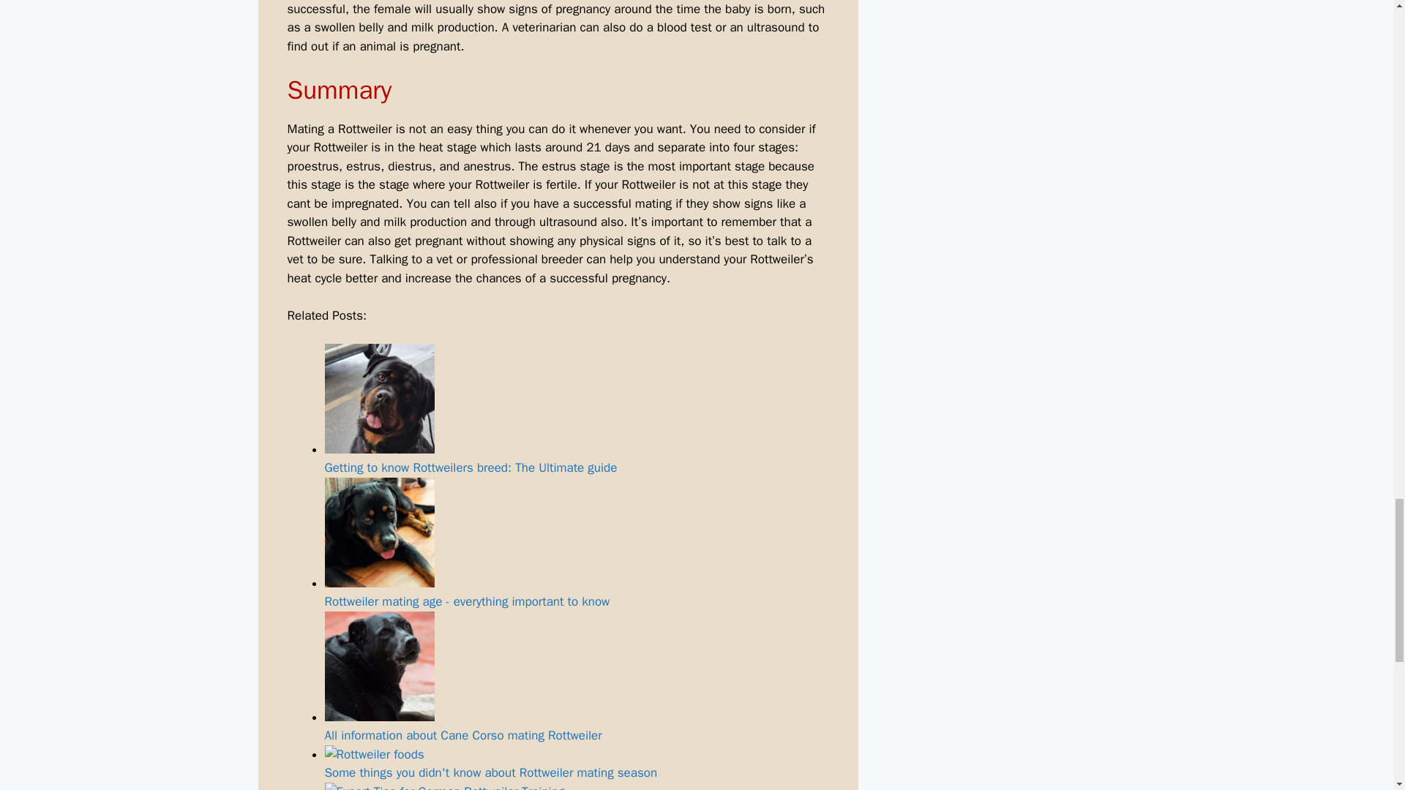  I want to click on Getting to know Rottweilers breed: The Ultimate guide, so click(379, 398).